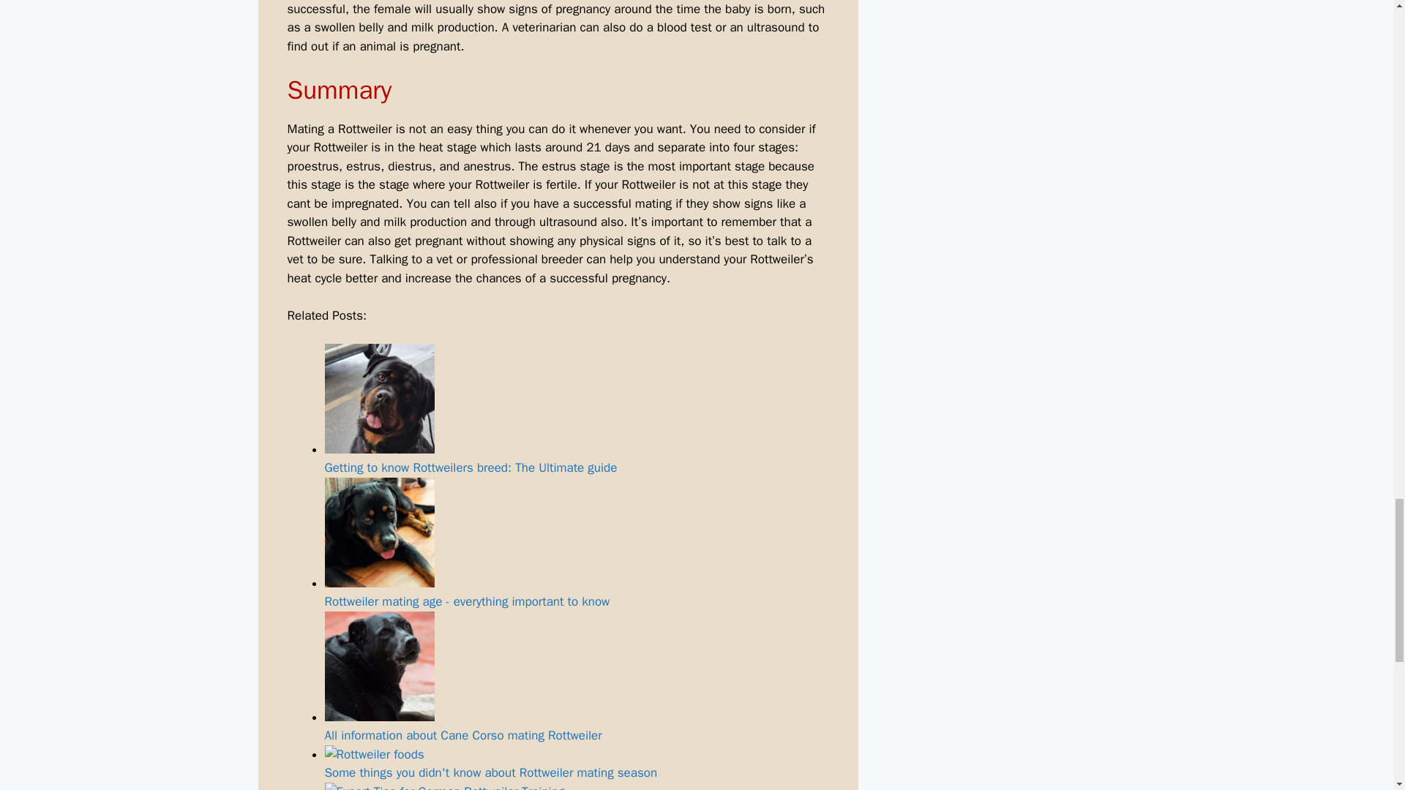  I want to click on Getting to know Rottweilers breed: The Ultimate guide, so click(379, 398).